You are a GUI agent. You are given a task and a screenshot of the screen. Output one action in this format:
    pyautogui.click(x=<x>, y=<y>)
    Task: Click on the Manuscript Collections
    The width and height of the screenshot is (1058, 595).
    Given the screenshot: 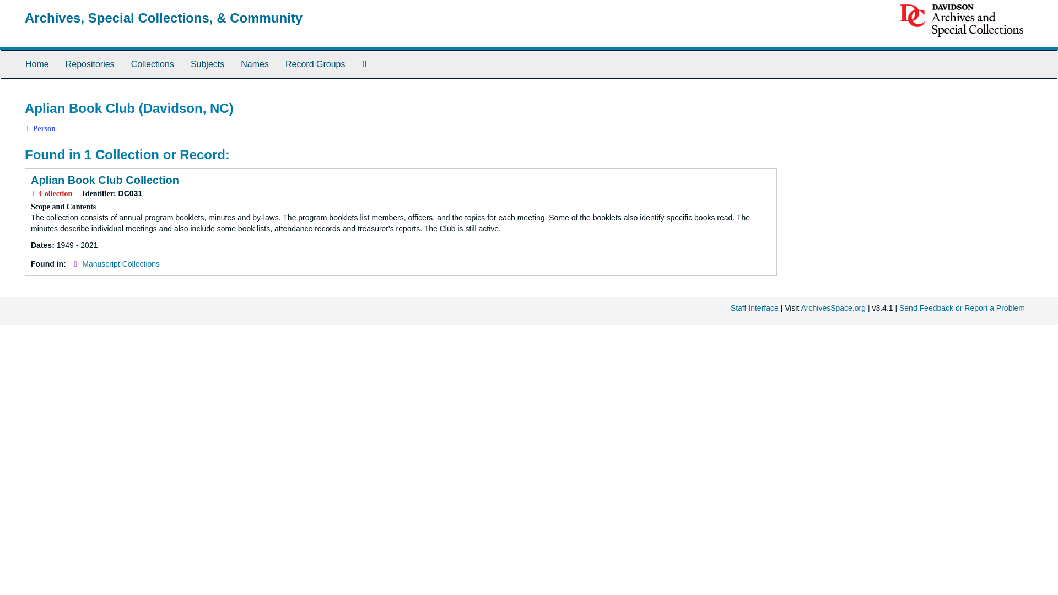 What is the action you would take?
    pyautogui.click(x=121, y=263)
    